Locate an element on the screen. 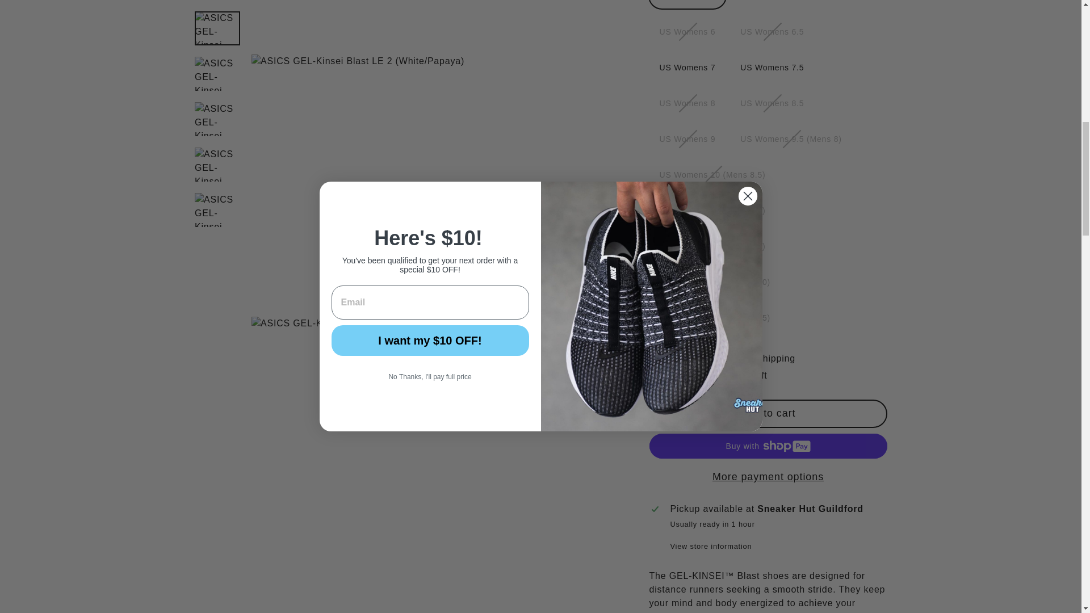  Sneaker Location is located at coordinates (679, 512).